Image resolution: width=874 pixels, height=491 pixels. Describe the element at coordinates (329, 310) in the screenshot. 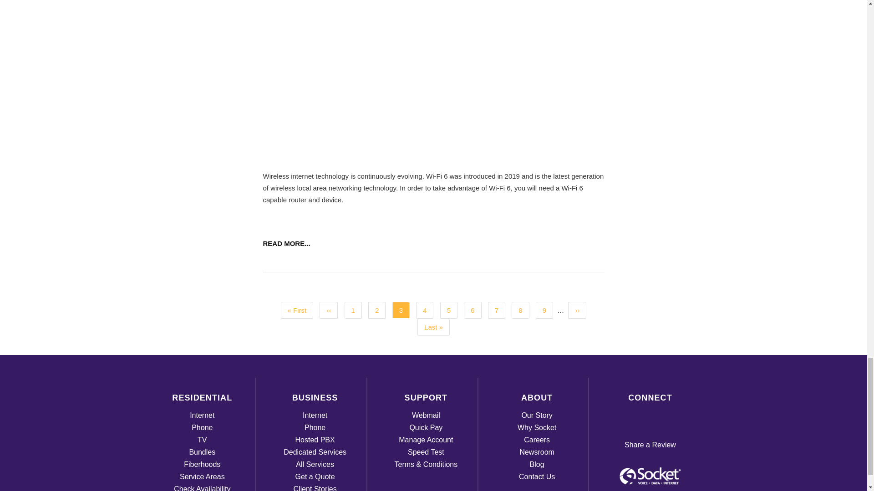

I see `Go to previous page` at that location.